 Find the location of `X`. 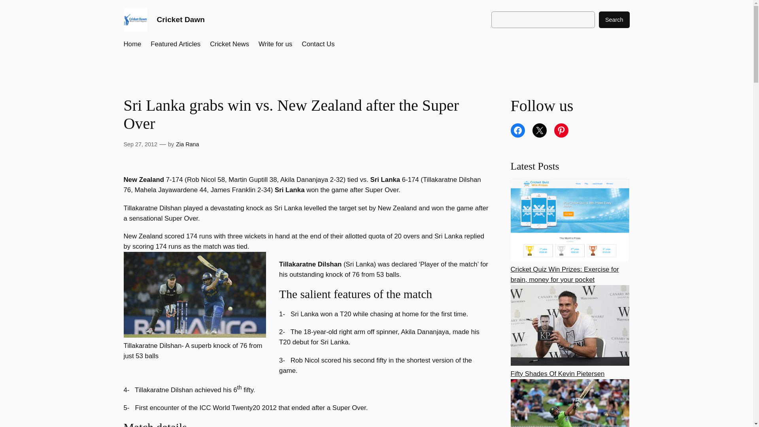

X is located at coordinates (539, 130).